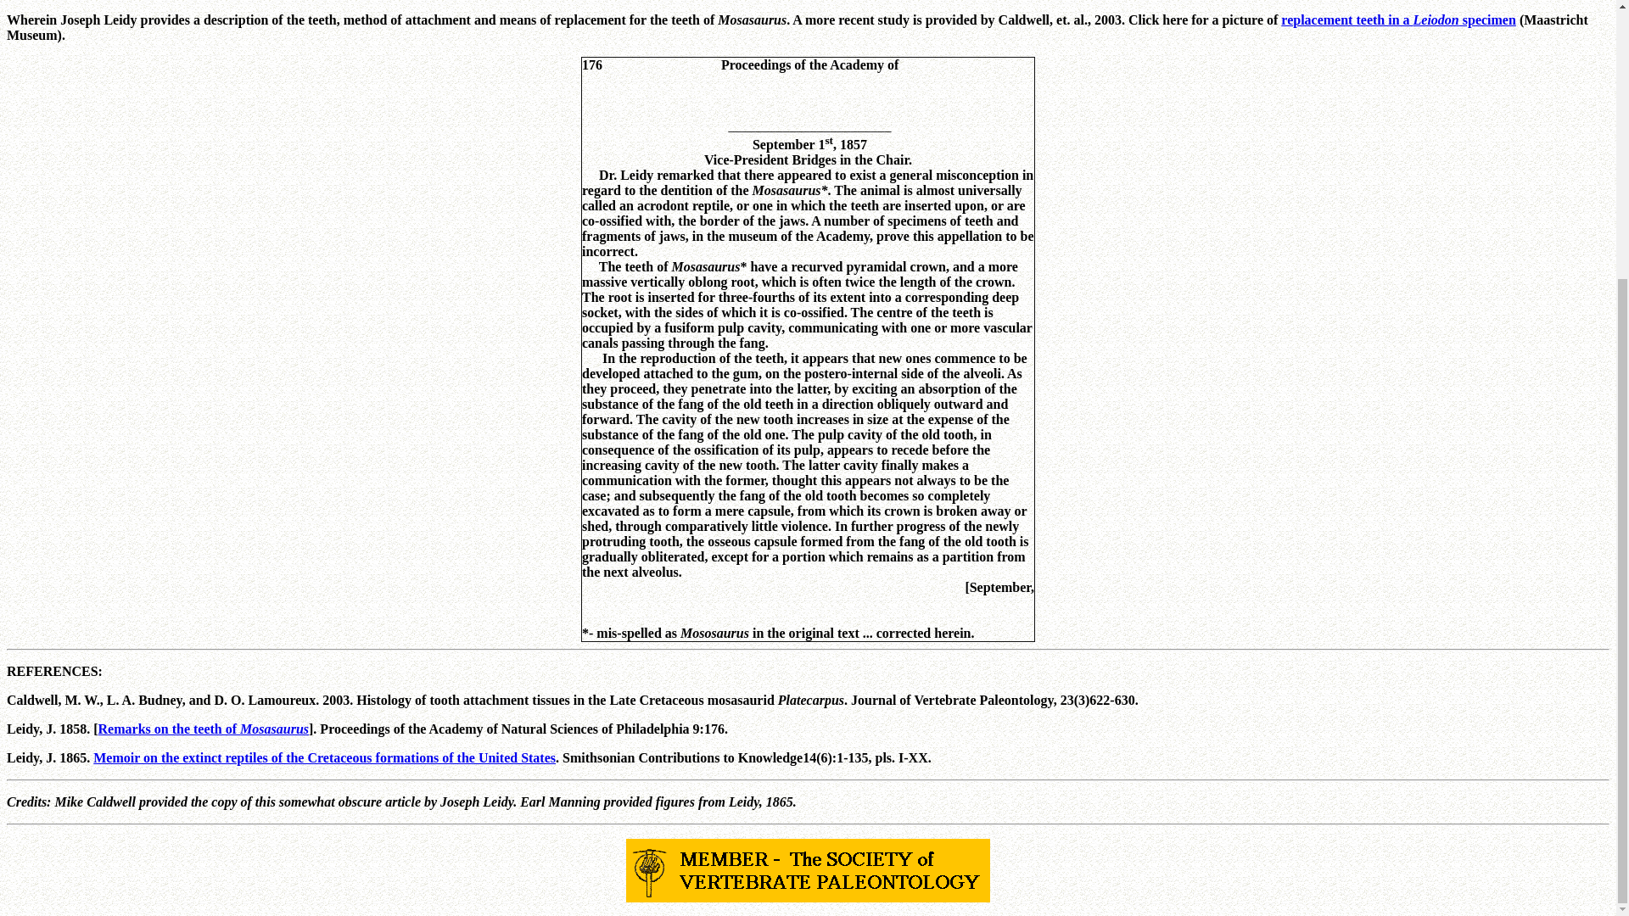 The width and height of the screenshot is (1629, 916). Describe the element at coordinates (204, 729) in the screenshot. I see `Remarks on the teeth of Mosasaurus` at that location.